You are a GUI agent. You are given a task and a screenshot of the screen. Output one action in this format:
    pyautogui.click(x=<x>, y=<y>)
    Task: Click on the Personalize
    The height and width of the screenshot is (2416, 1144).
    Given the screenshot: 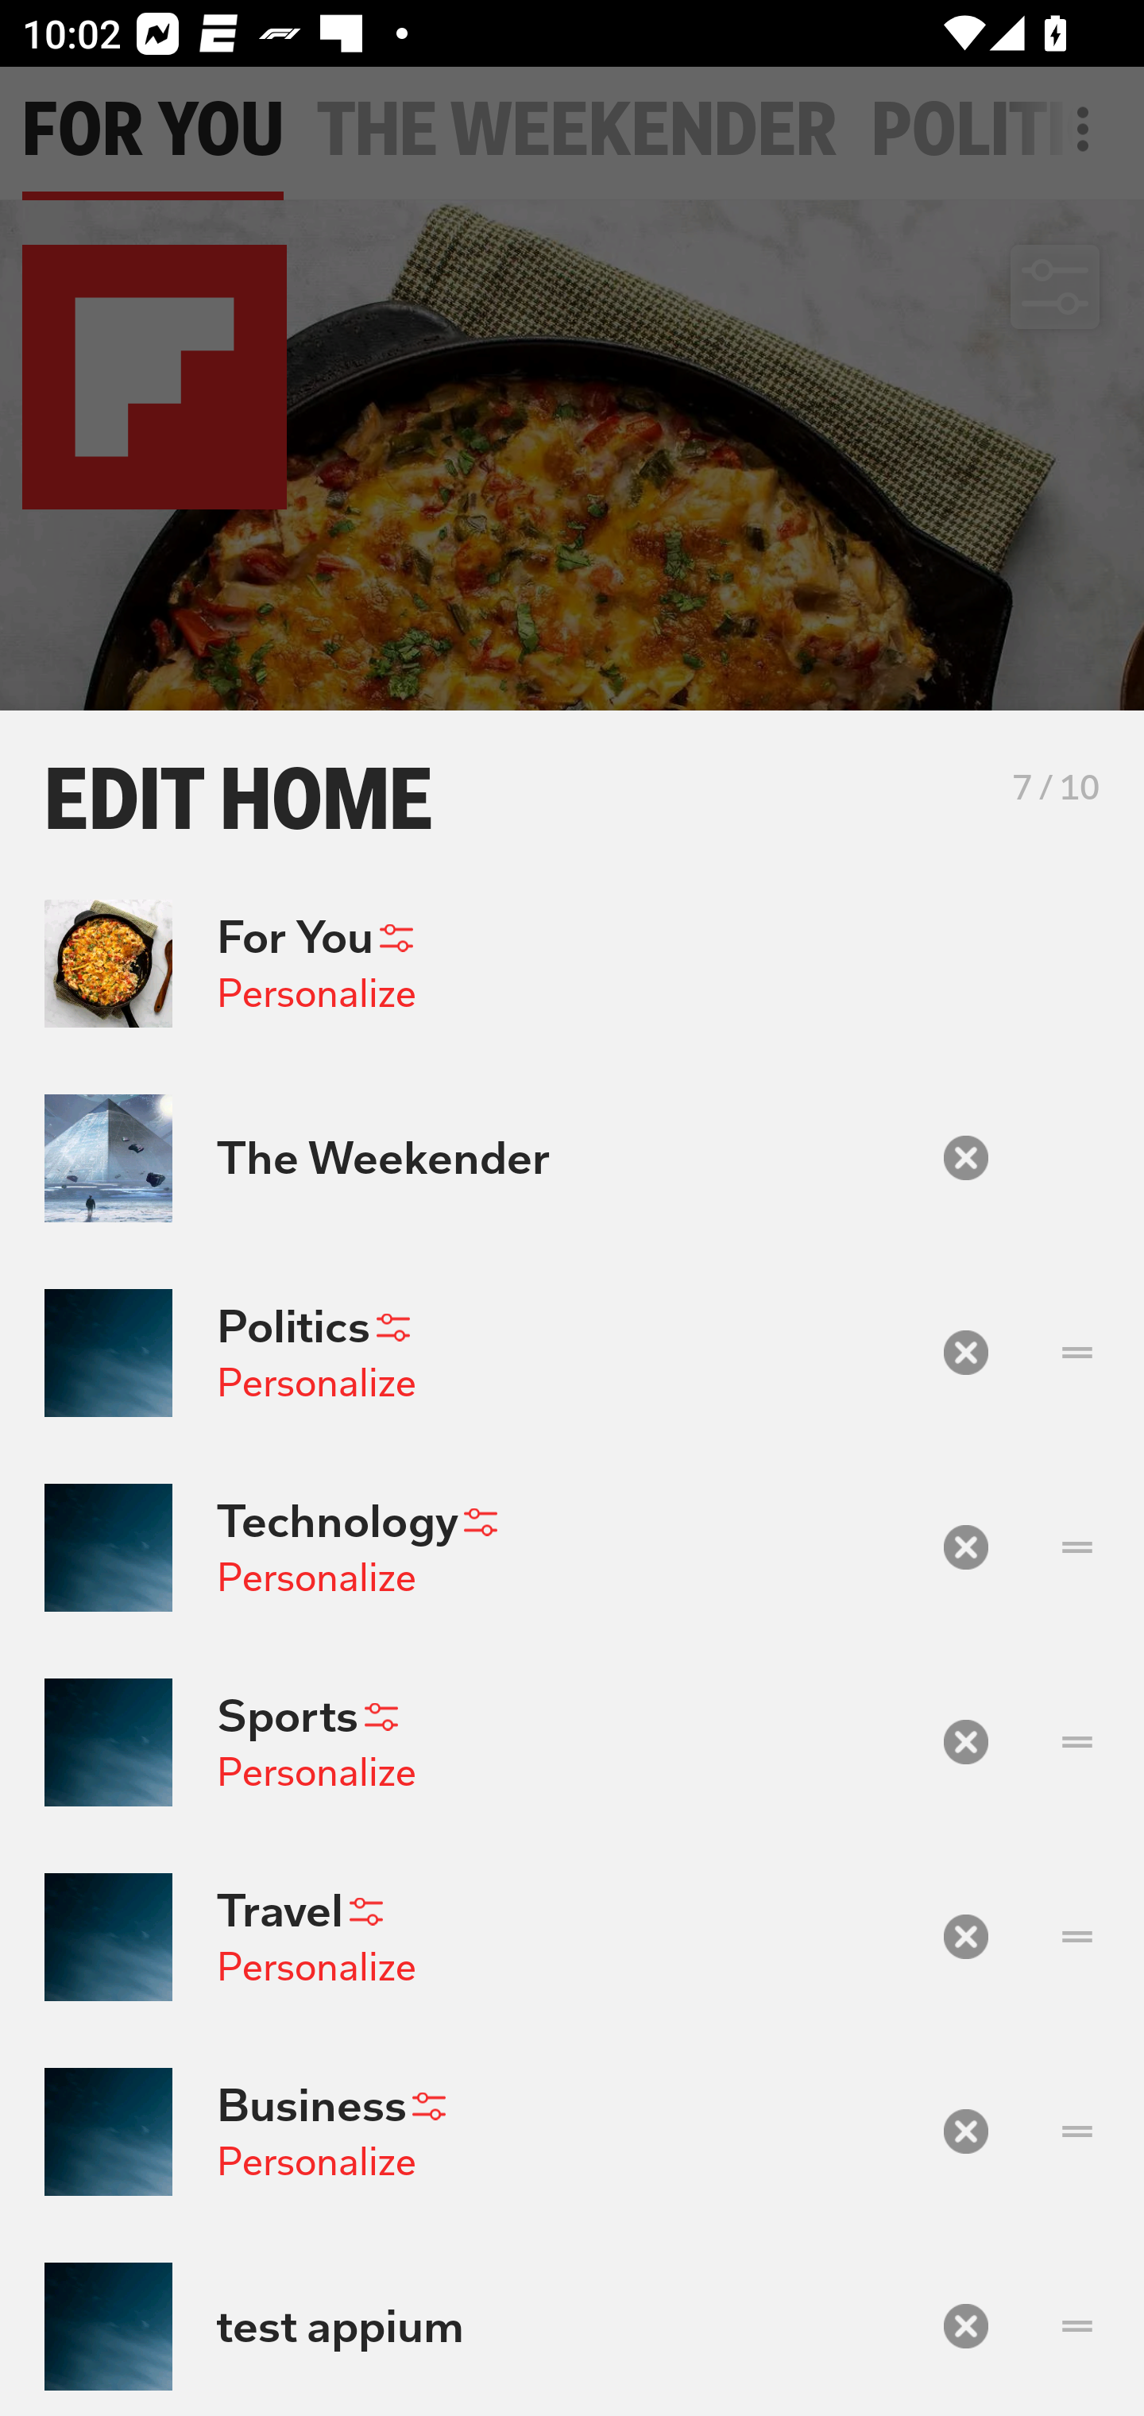 What is the action you would take?
    pyautogui.click(x=316, y=1383)
    